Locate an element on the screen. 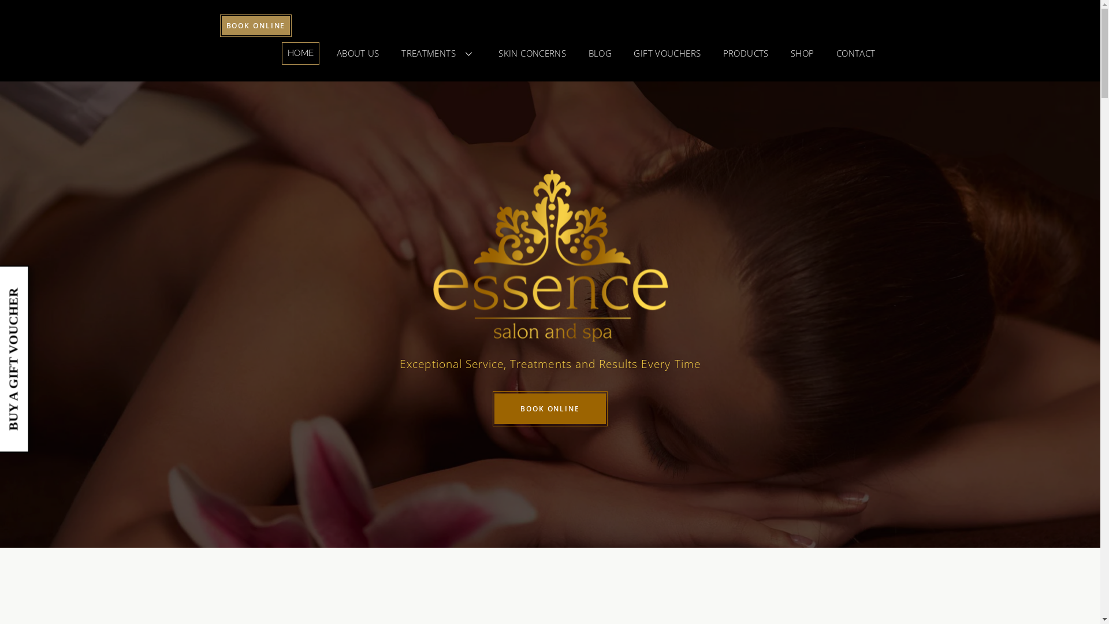  essence-logo-master2 is located at coordinates (550, 256).